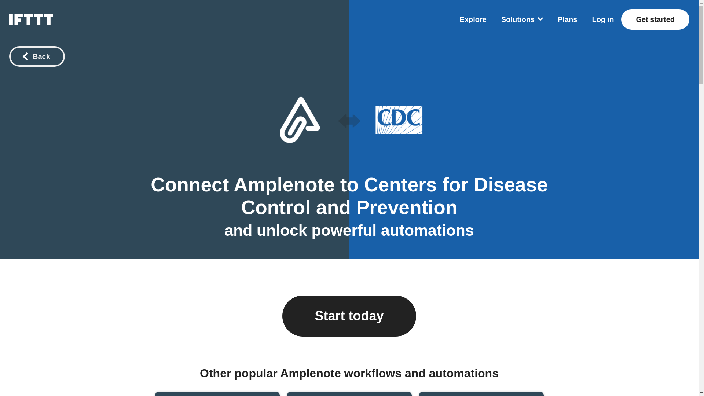 The height and width of the screenshot is (396, 704). Describe the element at coordinates (284, 185) in the screenshot. I see `Amplenote` at that location.